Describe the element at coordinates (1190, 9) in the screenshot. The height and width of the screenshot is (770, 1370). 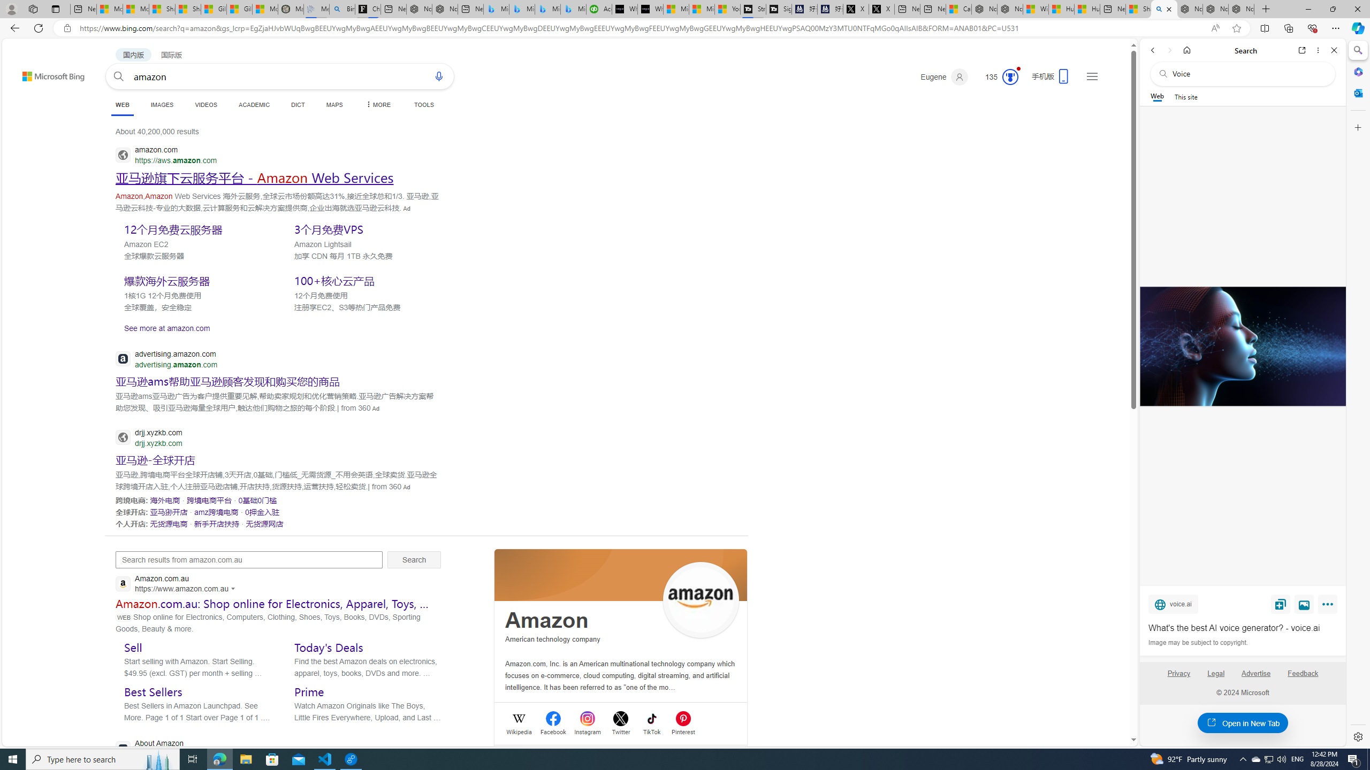
I see `Nordace - Best Sellers` at that location.